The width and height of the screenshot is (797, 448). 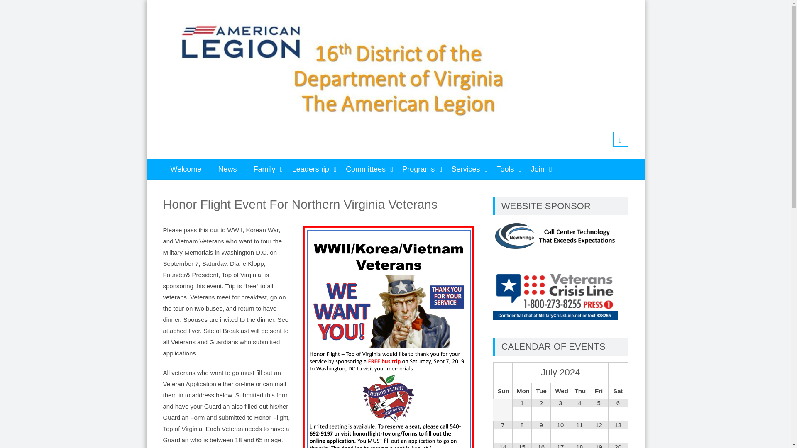 I want to click on Facebook, so click(x=620, y=139).